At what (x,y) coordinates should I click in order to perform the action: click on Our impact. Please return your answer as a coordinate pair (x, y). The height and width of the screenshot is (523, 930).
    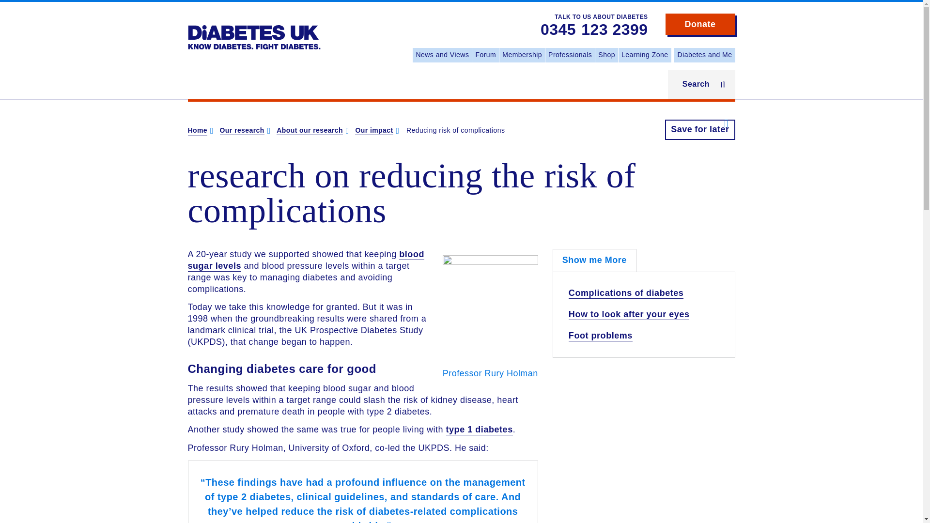
    Looking at the image, I should click on (374, 131).